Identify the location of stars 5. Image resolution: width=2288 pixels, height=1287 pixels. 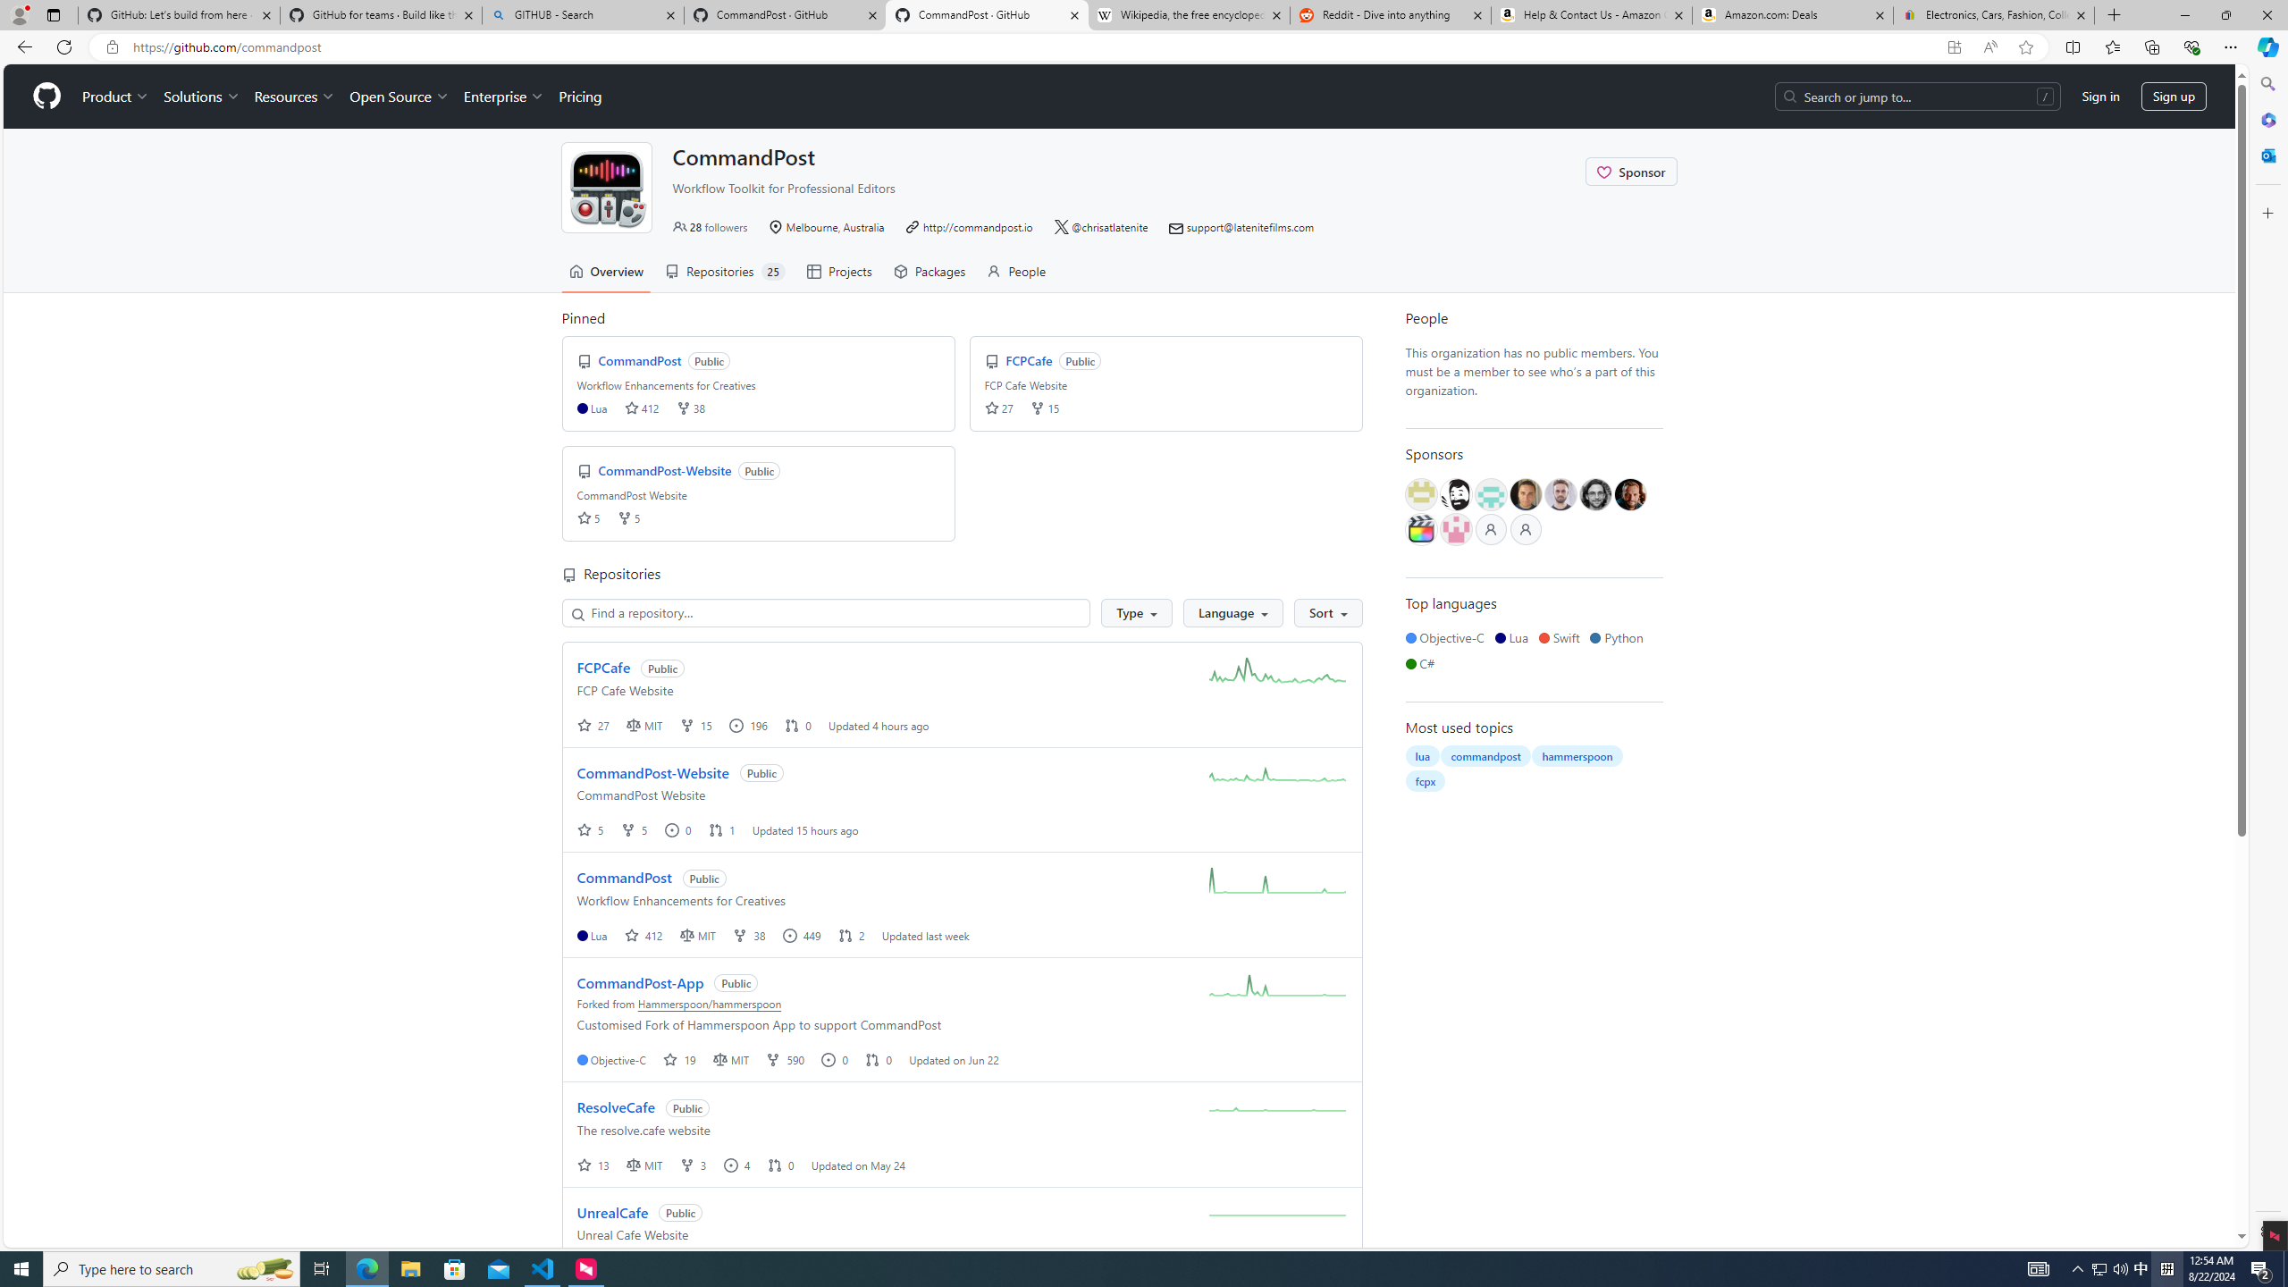
(588, 518).